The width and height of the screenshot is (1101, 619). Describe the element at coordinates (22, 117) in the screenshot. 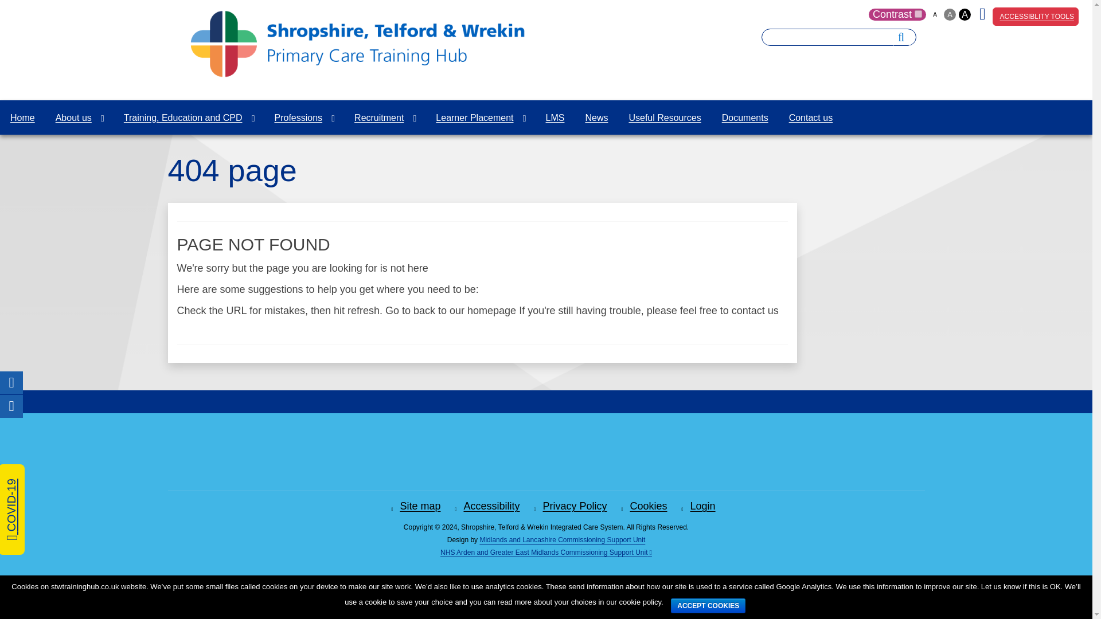

I see `Home` at that location.